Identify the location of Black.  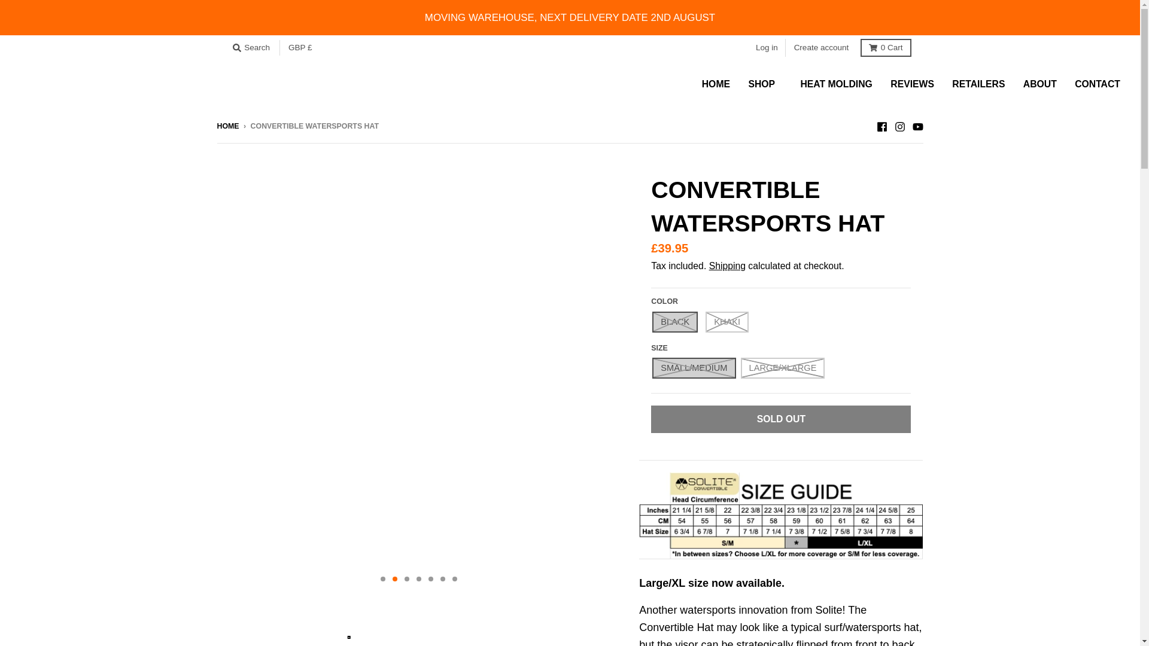
(675, 322).